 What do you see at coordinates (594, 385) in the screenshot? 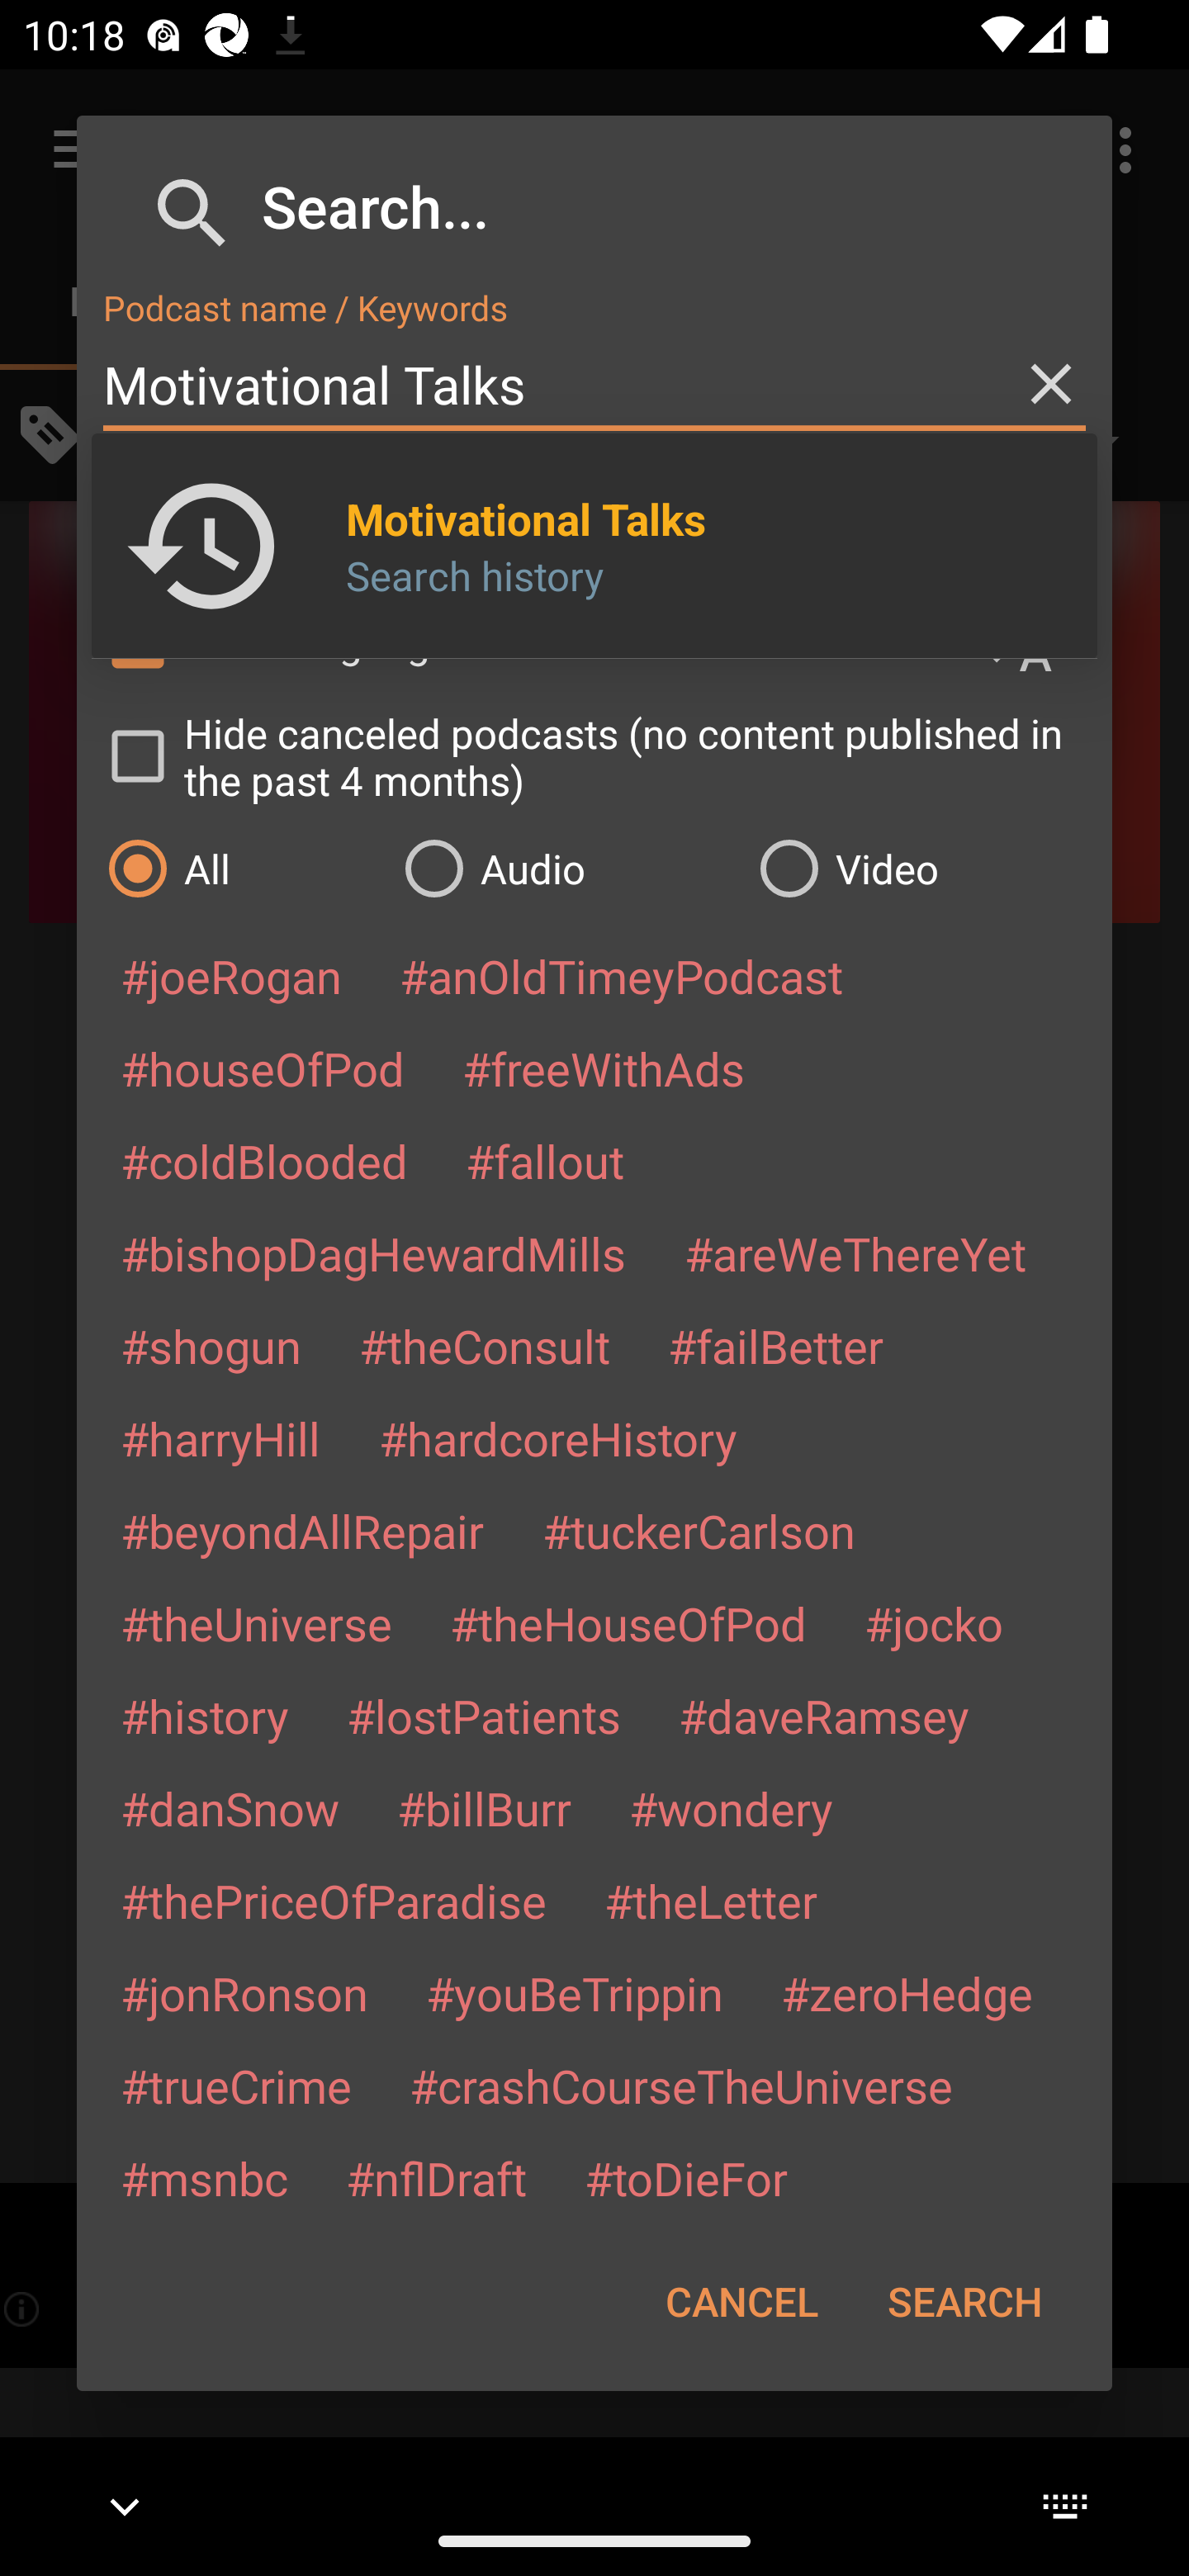
I see `Motivational Talks` at bounding box center [594, 385].